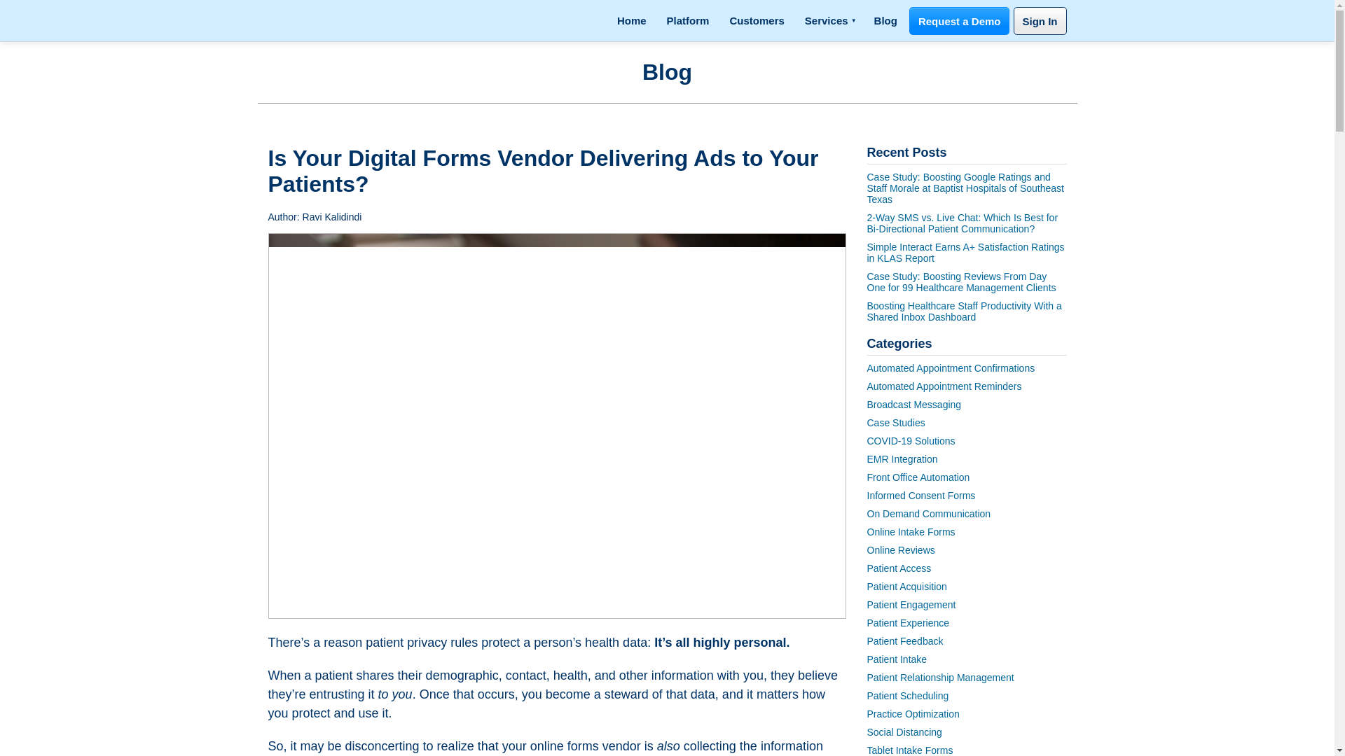 This screenshot has height=756, width=1345. What do you see at coordinates (632, 21) in the screenshot?
I see `Home` at bounding box center [632, 21].